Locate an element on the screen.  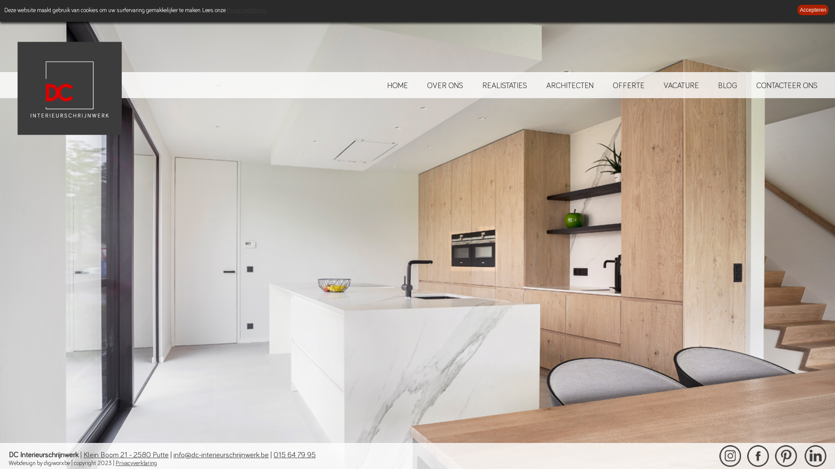
OFFERTE is located at coordinates (629, 86).